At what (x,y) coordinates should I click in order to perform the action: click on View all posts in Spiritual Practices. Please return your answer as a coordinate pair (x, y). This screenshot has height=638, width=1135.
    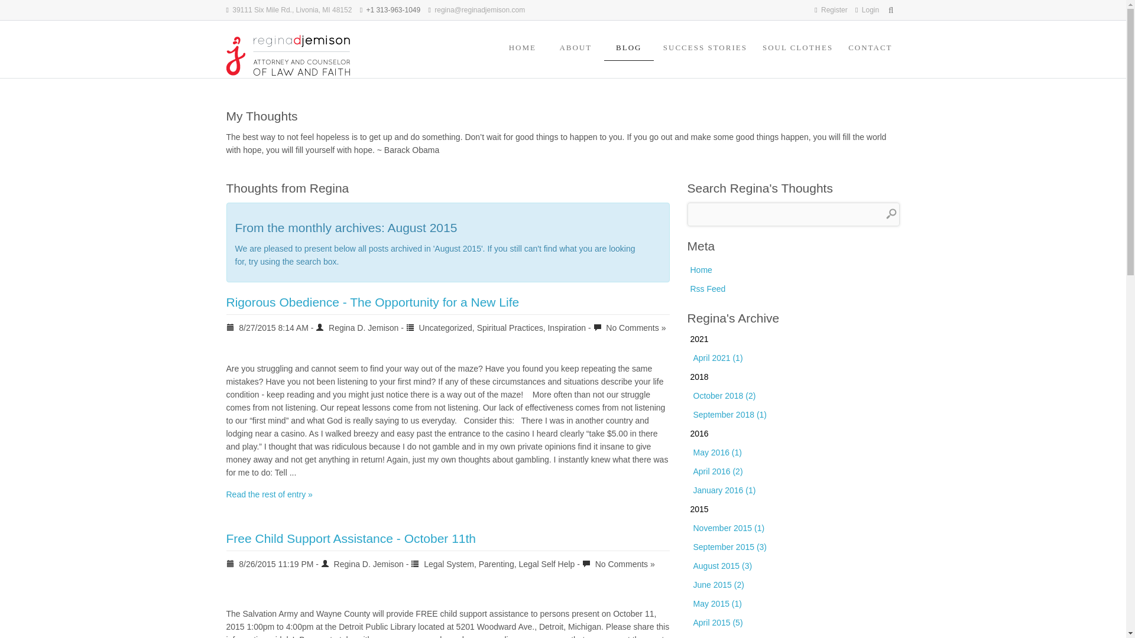
    Looking at the image, I should click on (510, 327).